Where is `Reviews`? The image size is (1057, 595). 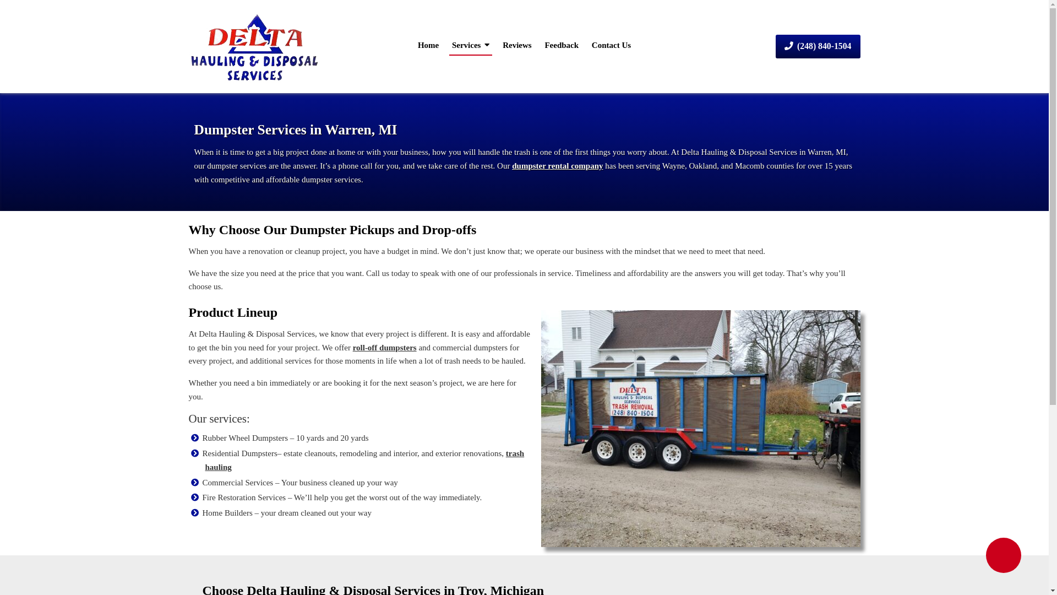 Reviews is located at coordinates (517, 45).